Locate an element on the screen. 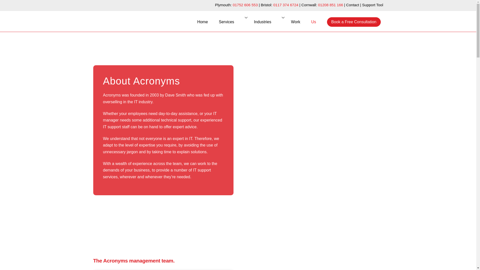 This screenshot has width=480, height=270. 0117 374 6724 is located at coordinates (231, 22).